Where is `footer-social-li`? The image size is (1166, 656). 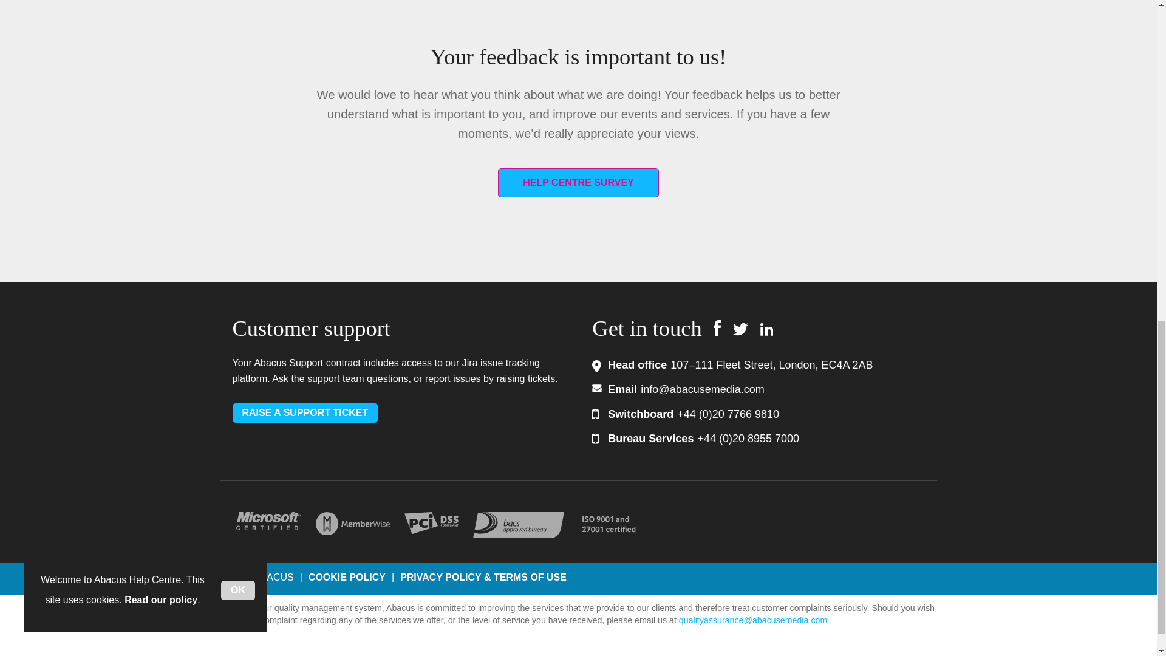 footer-social-li is located at coordinates (766, 329).